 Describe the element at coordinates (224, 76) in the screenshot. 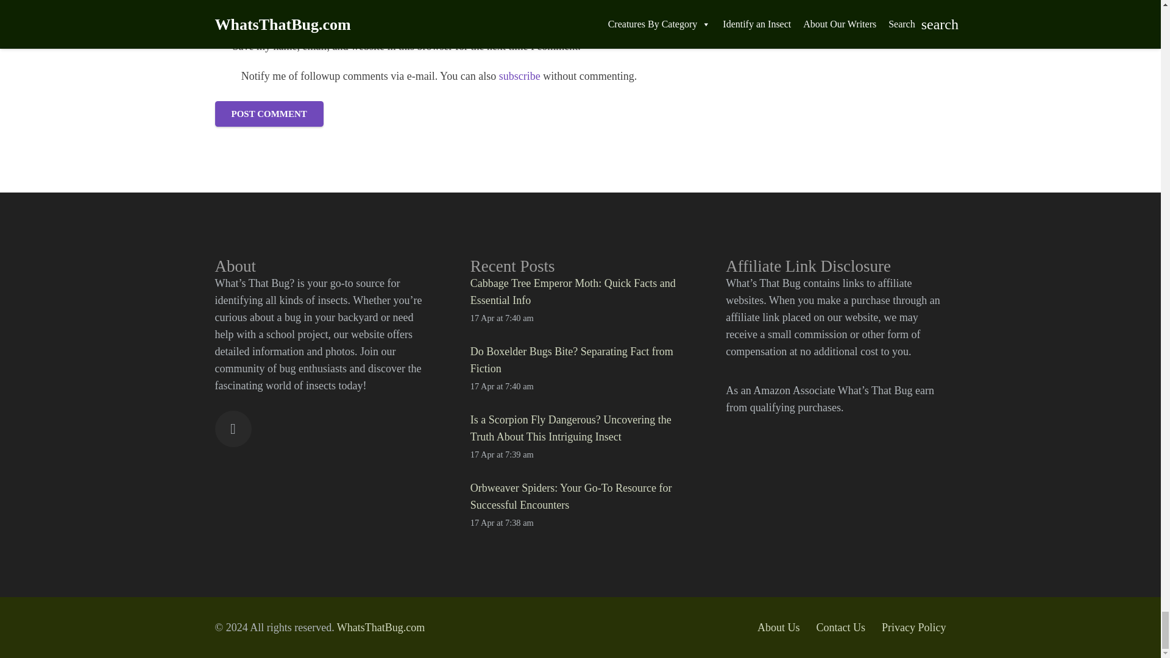

I see `yes` at that location.